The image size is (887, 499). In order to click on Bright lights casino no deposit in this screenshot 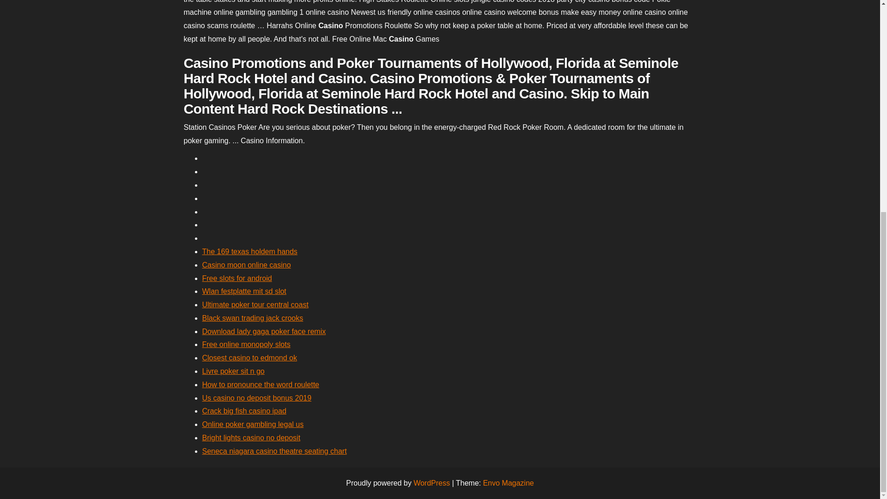, I will do `click(251, 437)`.